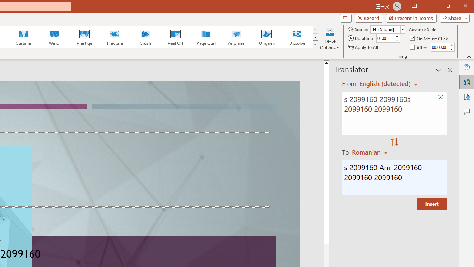 This screenshot has height=267, width=474. I want to click on Romanian, so click(371, 152).